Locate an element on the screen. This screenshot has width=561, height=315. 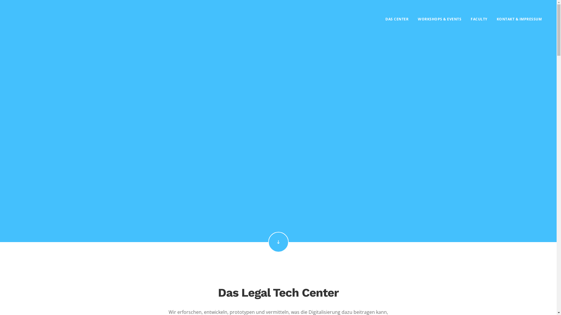
KONTAKT & IMPRESSUM is located at coordinates (520, 19).